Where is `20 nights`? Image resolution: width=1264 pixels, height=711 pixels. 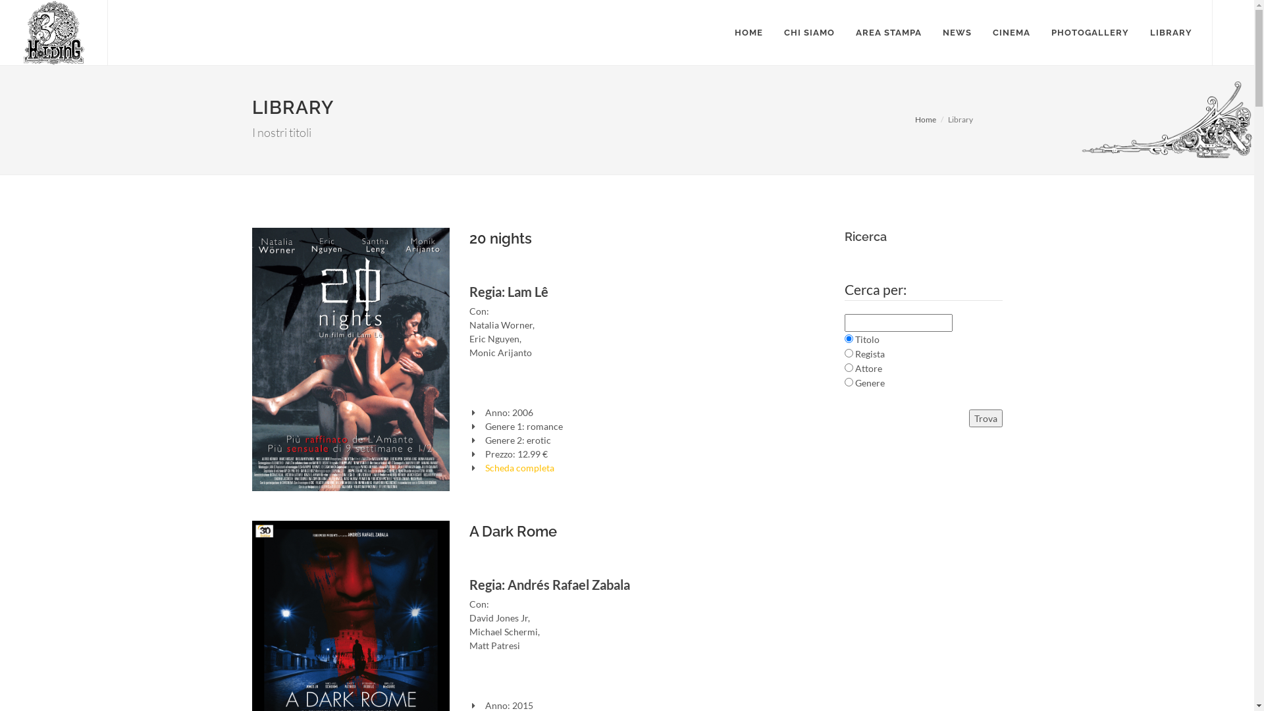
20 nights is located at coordinates (500, 238).